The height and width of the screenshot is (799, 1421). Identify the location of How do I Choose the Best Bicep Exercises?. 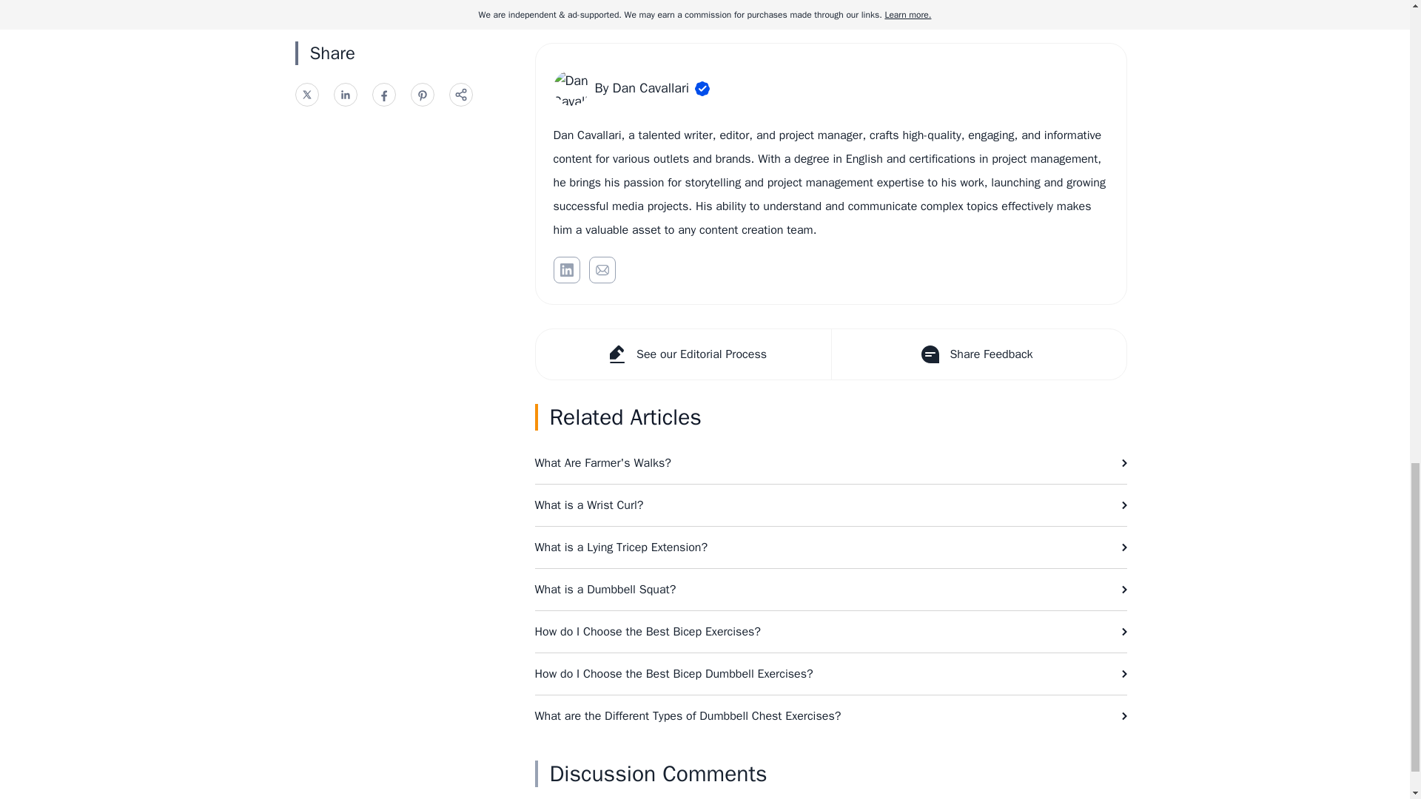
(830, 632).